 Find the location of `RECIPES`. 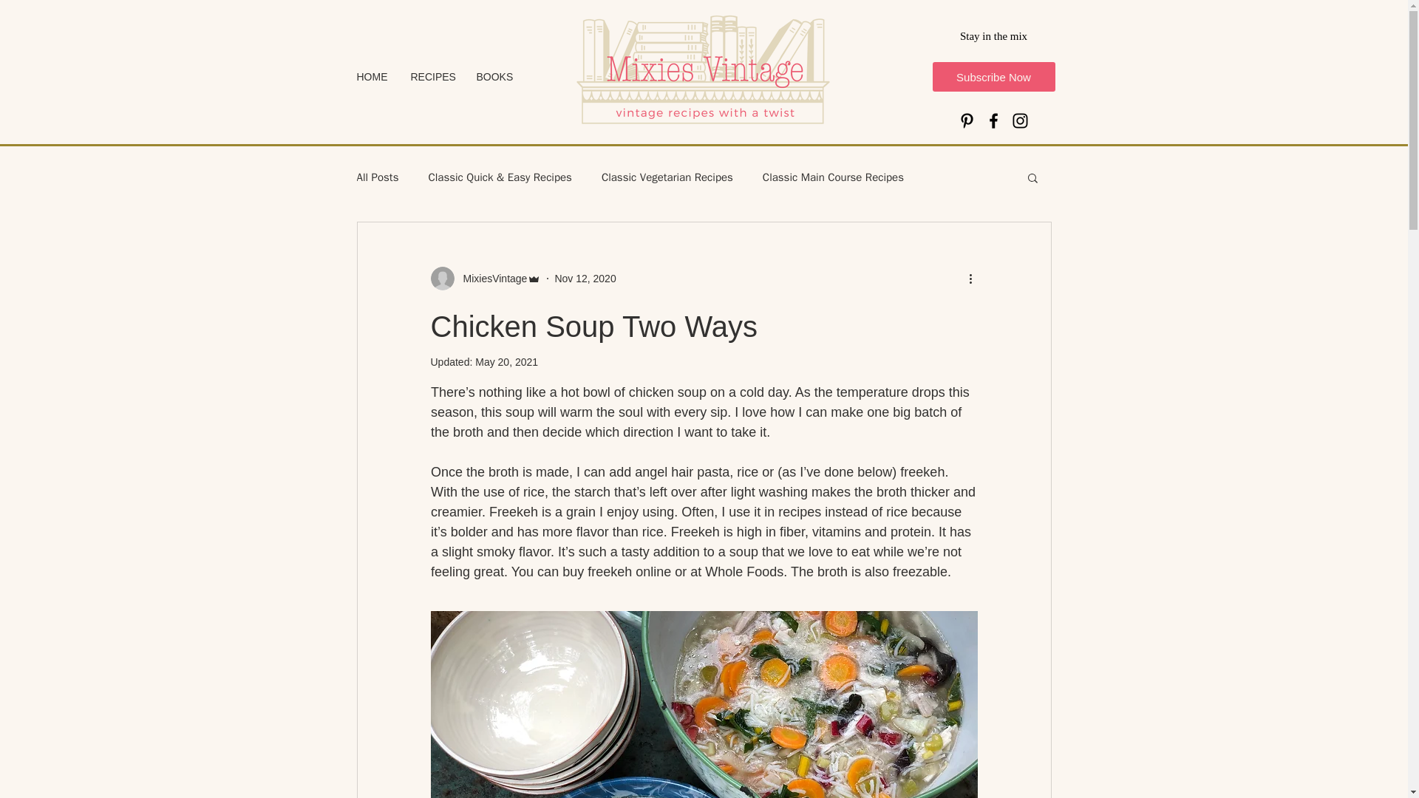

RECIPES is located at coordinates (433, 77).